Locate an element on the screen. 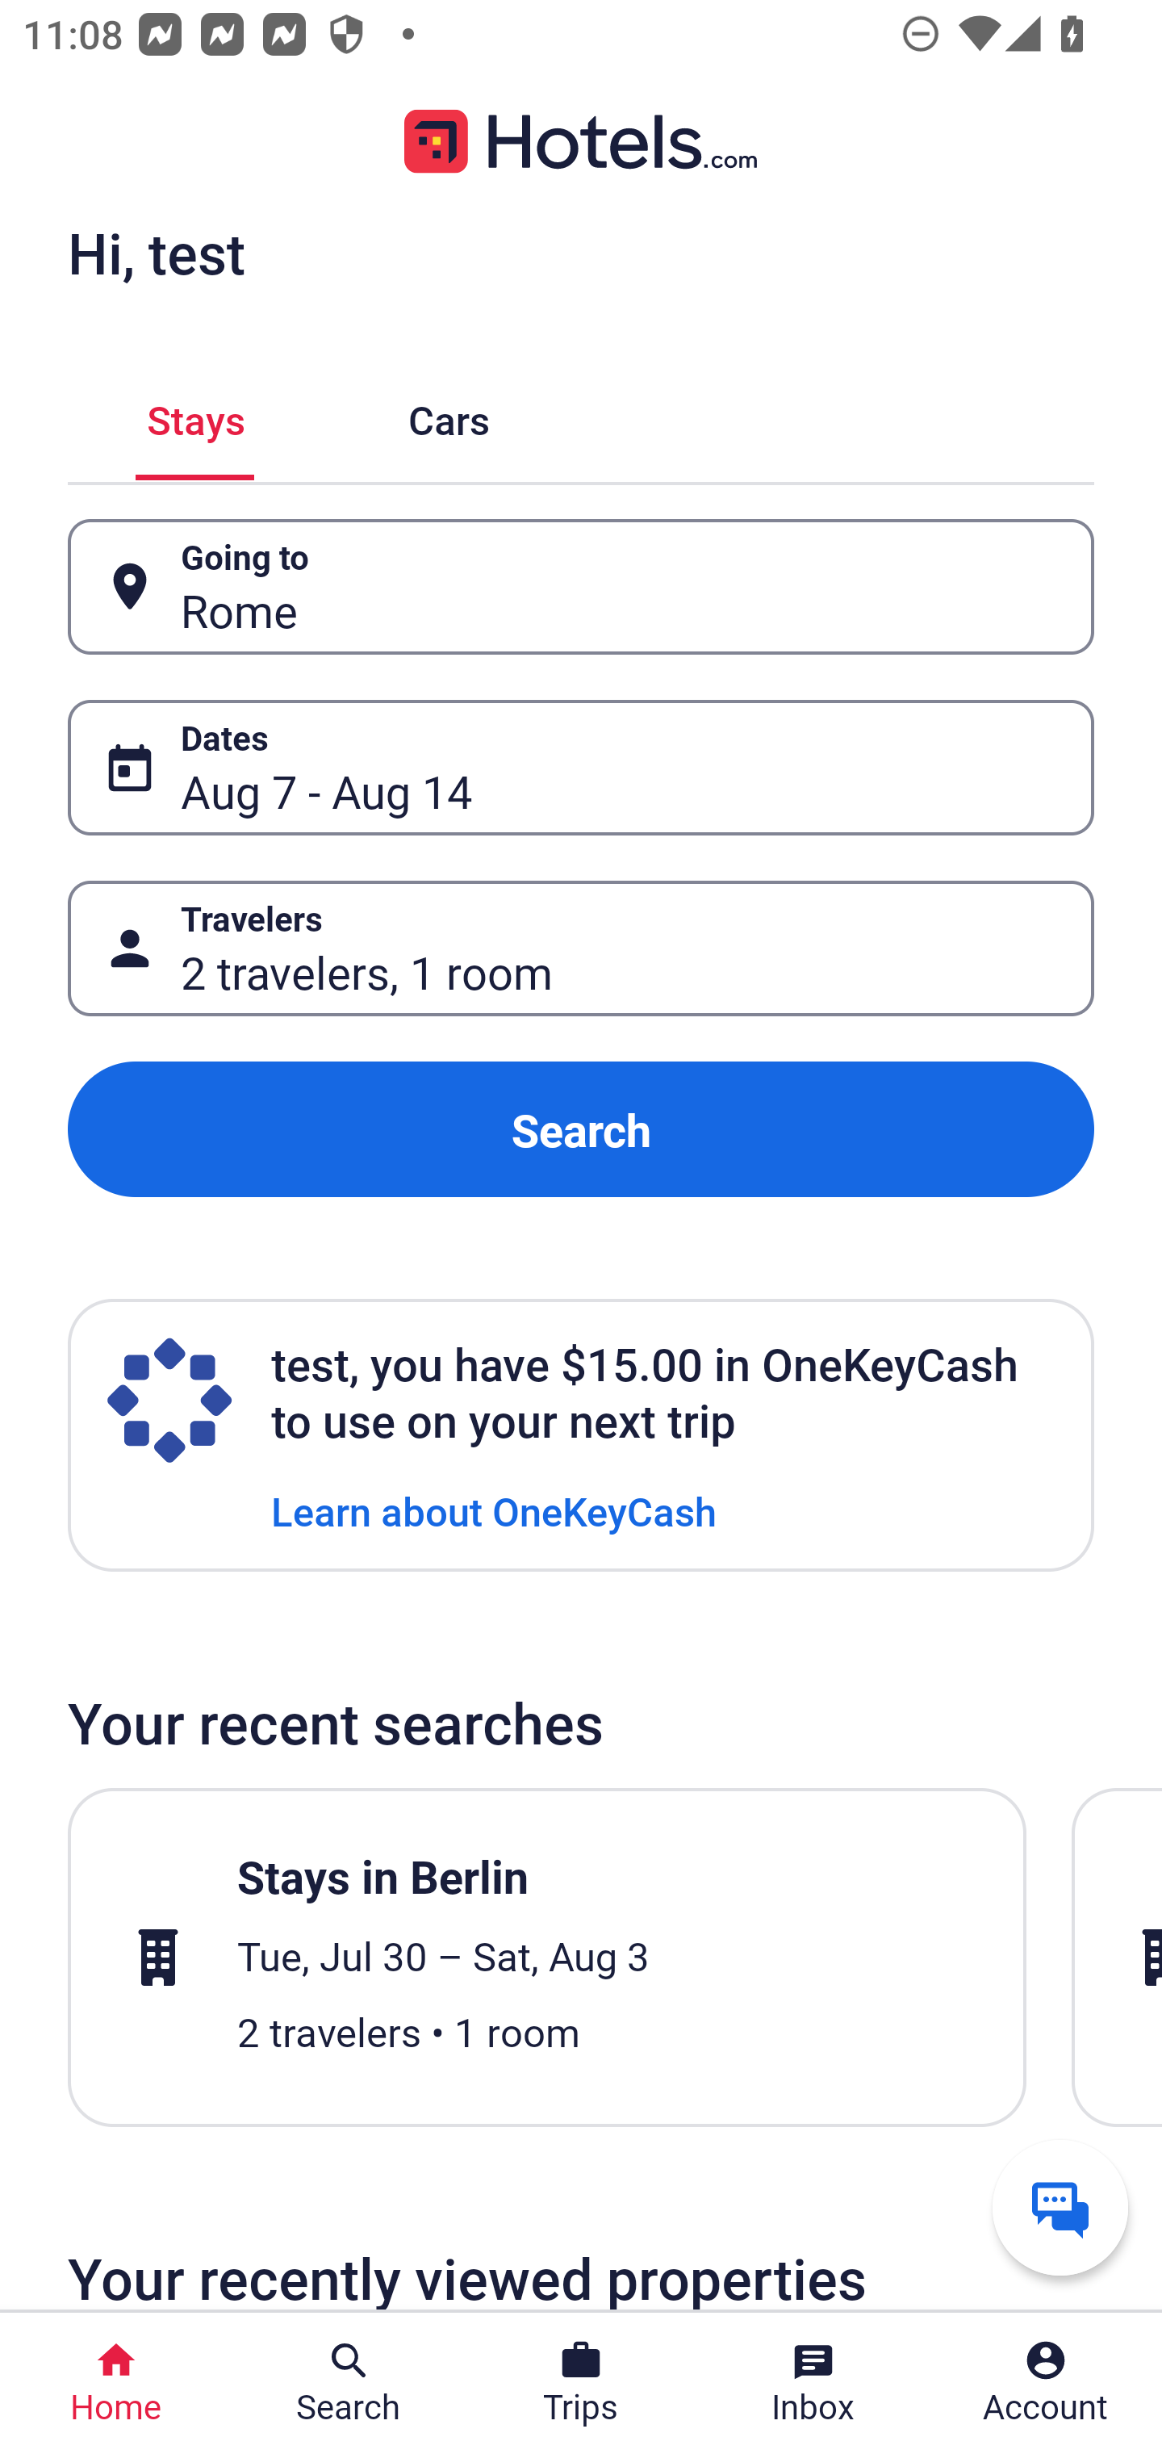 The width and height of the screenshot is (1162, 2454). Trips Trips Button is located at coordinates (581, 2383).